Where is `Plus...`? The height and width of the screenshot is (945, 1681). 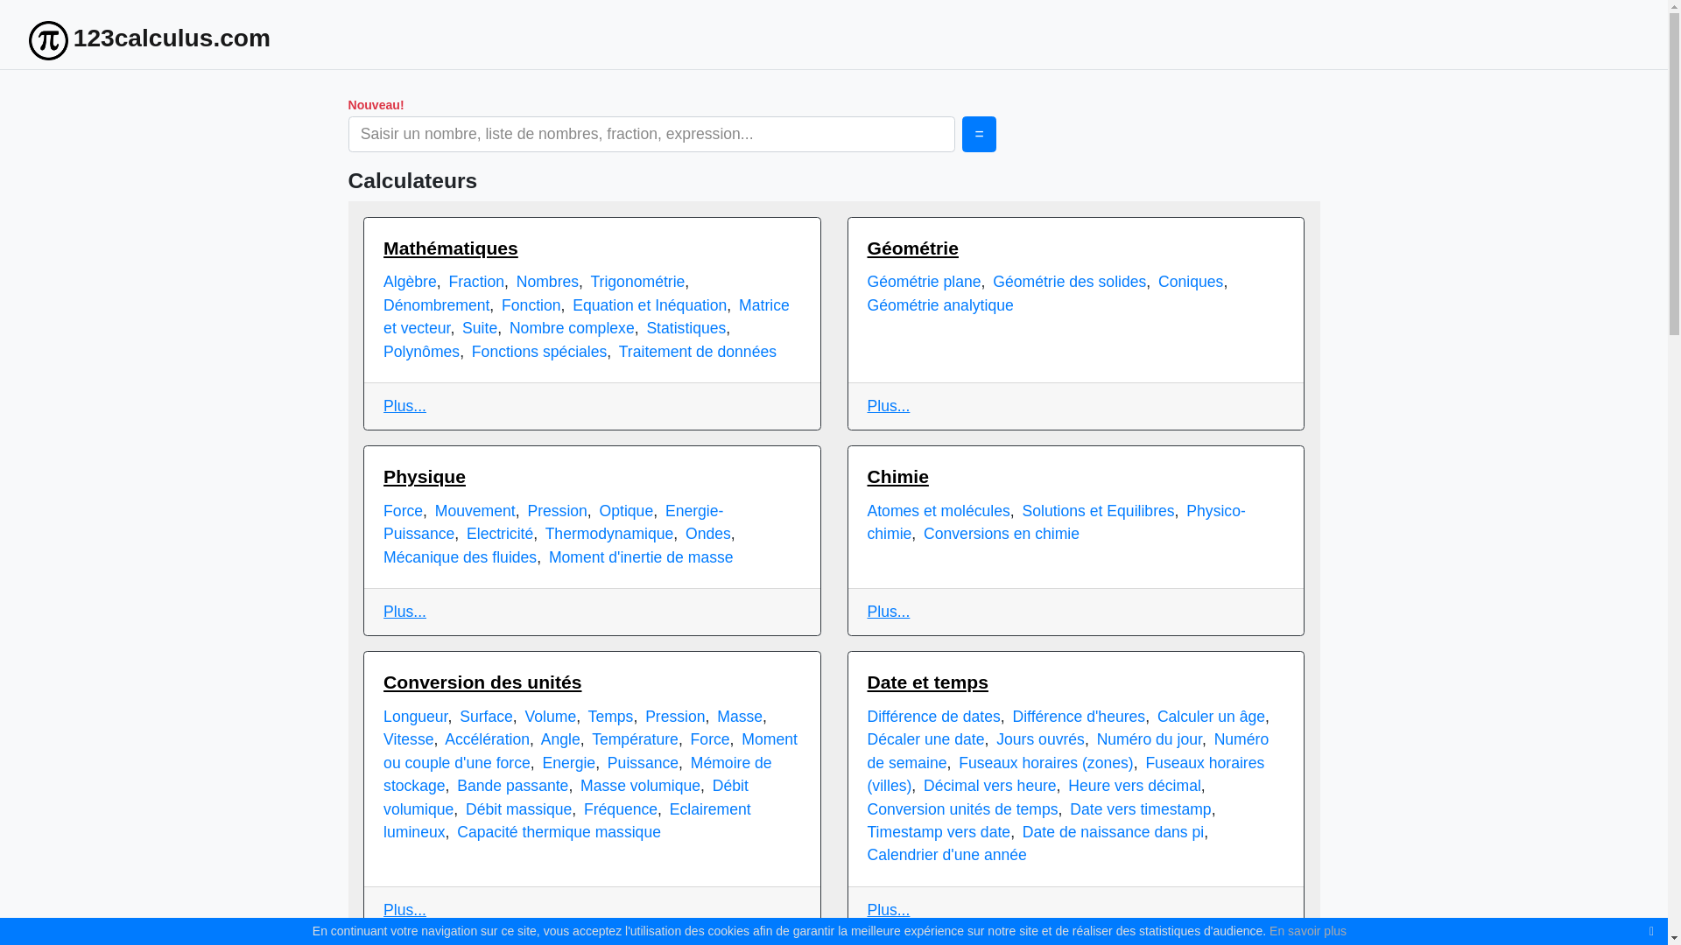
Plus... is located at coordinates (404, 406).